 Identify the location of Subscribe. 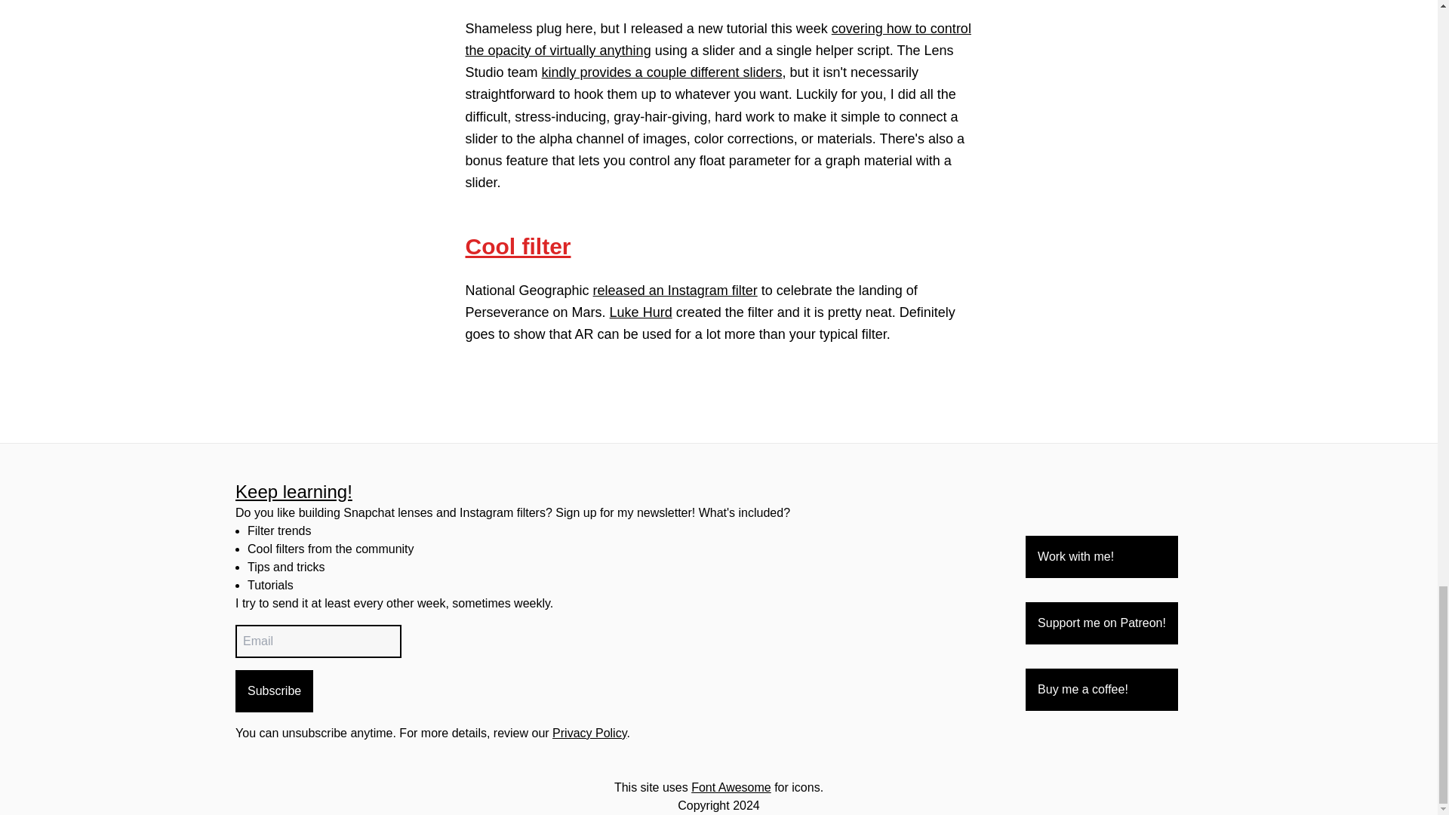
(273, 690).